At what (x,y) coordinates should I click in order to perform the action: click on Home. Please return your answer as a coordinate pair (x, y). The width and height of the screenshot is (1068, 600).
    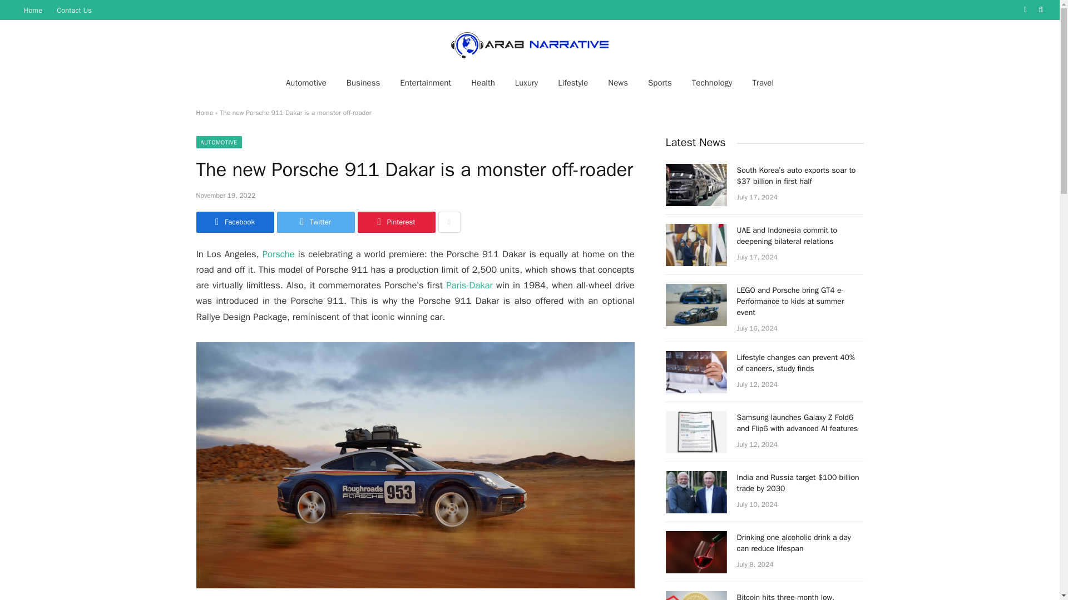
    Looking at the image, I should click on (204, 112).